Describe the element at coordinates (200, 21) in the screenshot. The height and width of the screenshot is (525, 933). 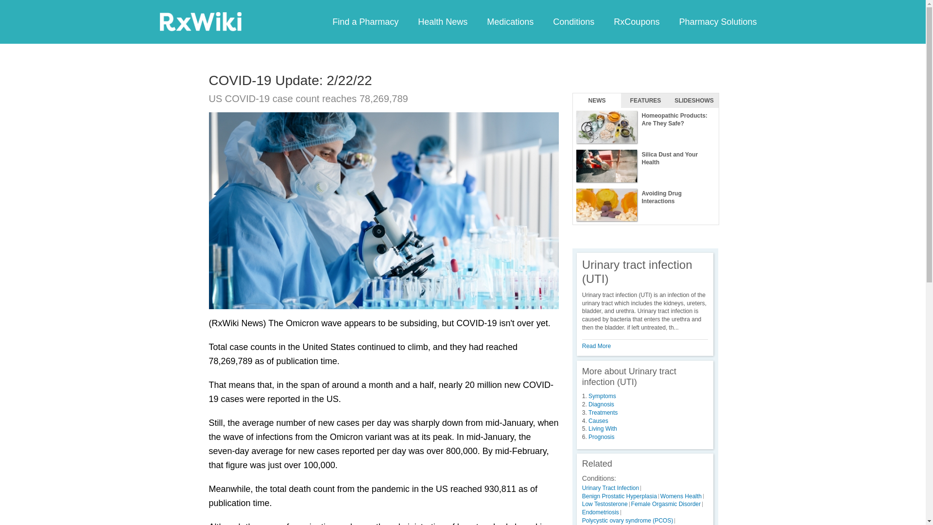
I see `RxWiki` at that location.